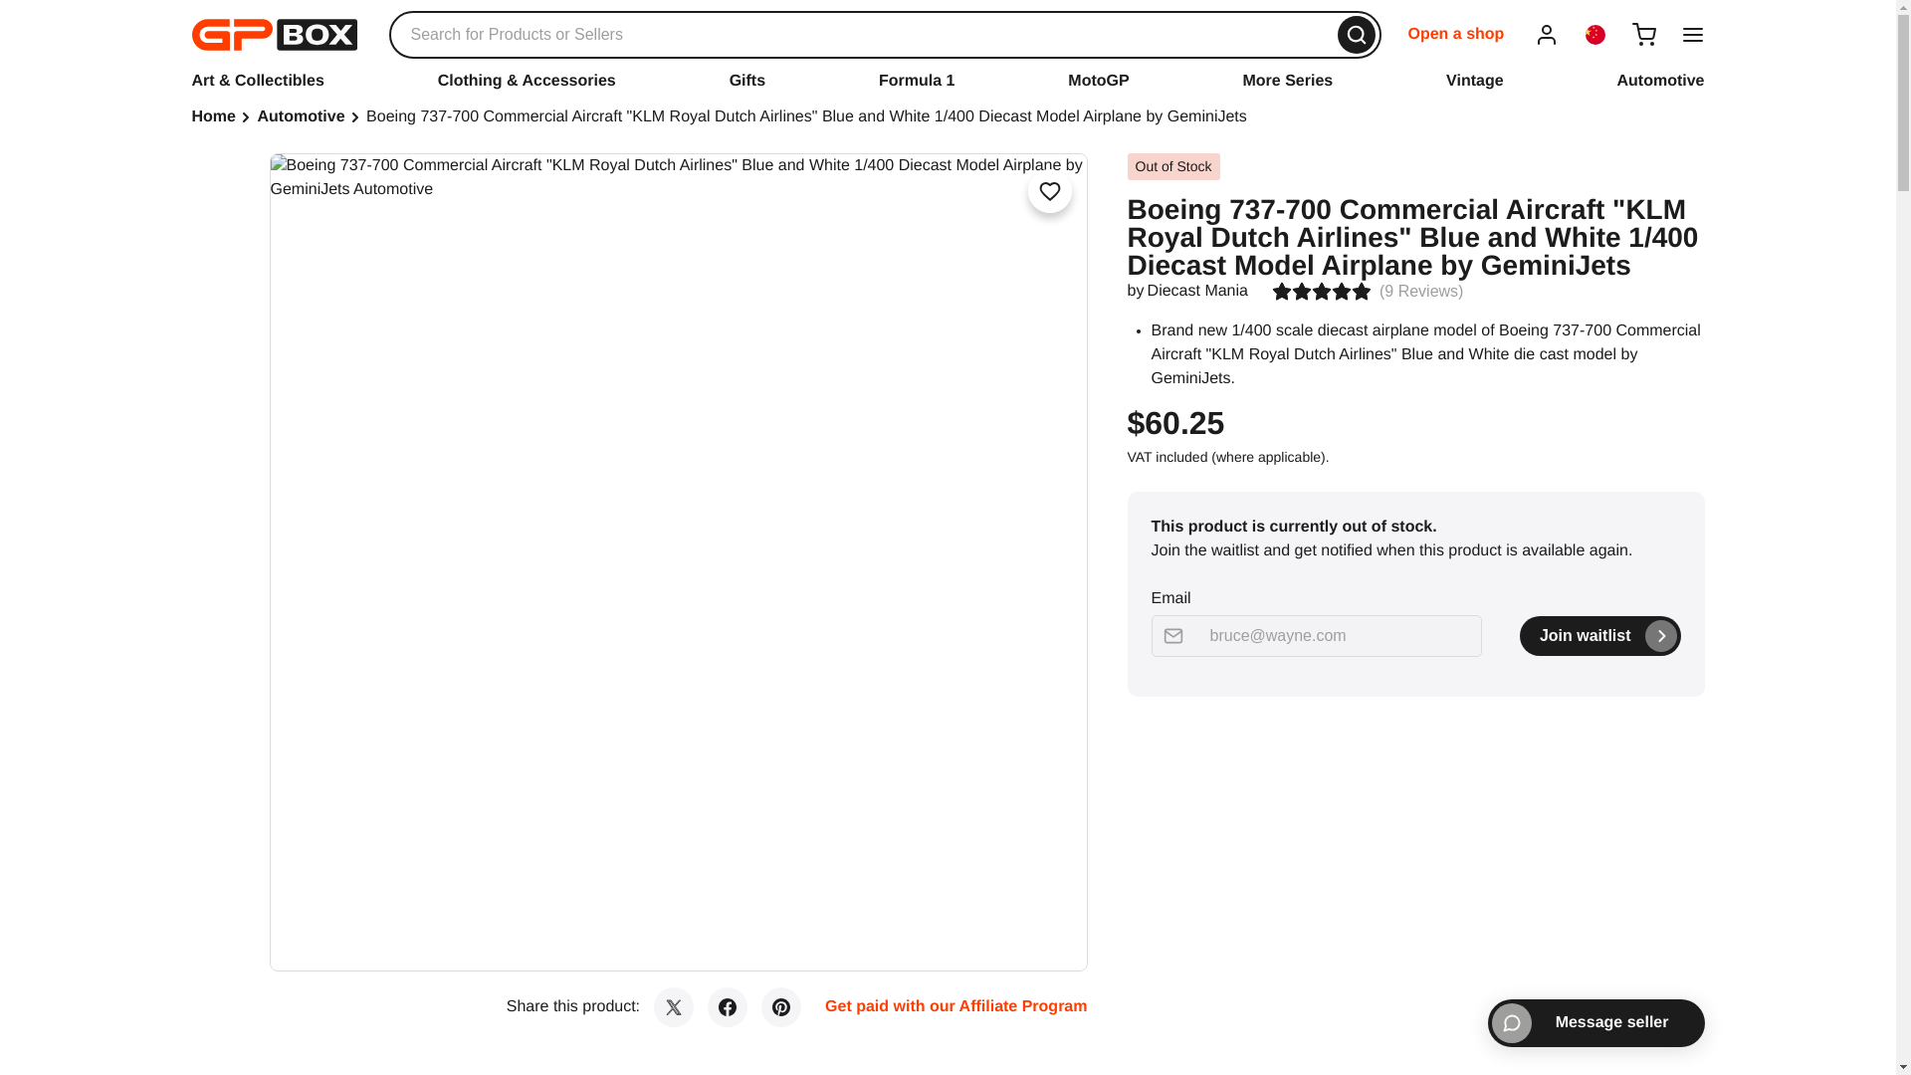  Describe the element at coordinates (1455, 34) in the screenshot. I see `Open a shop` at that location.